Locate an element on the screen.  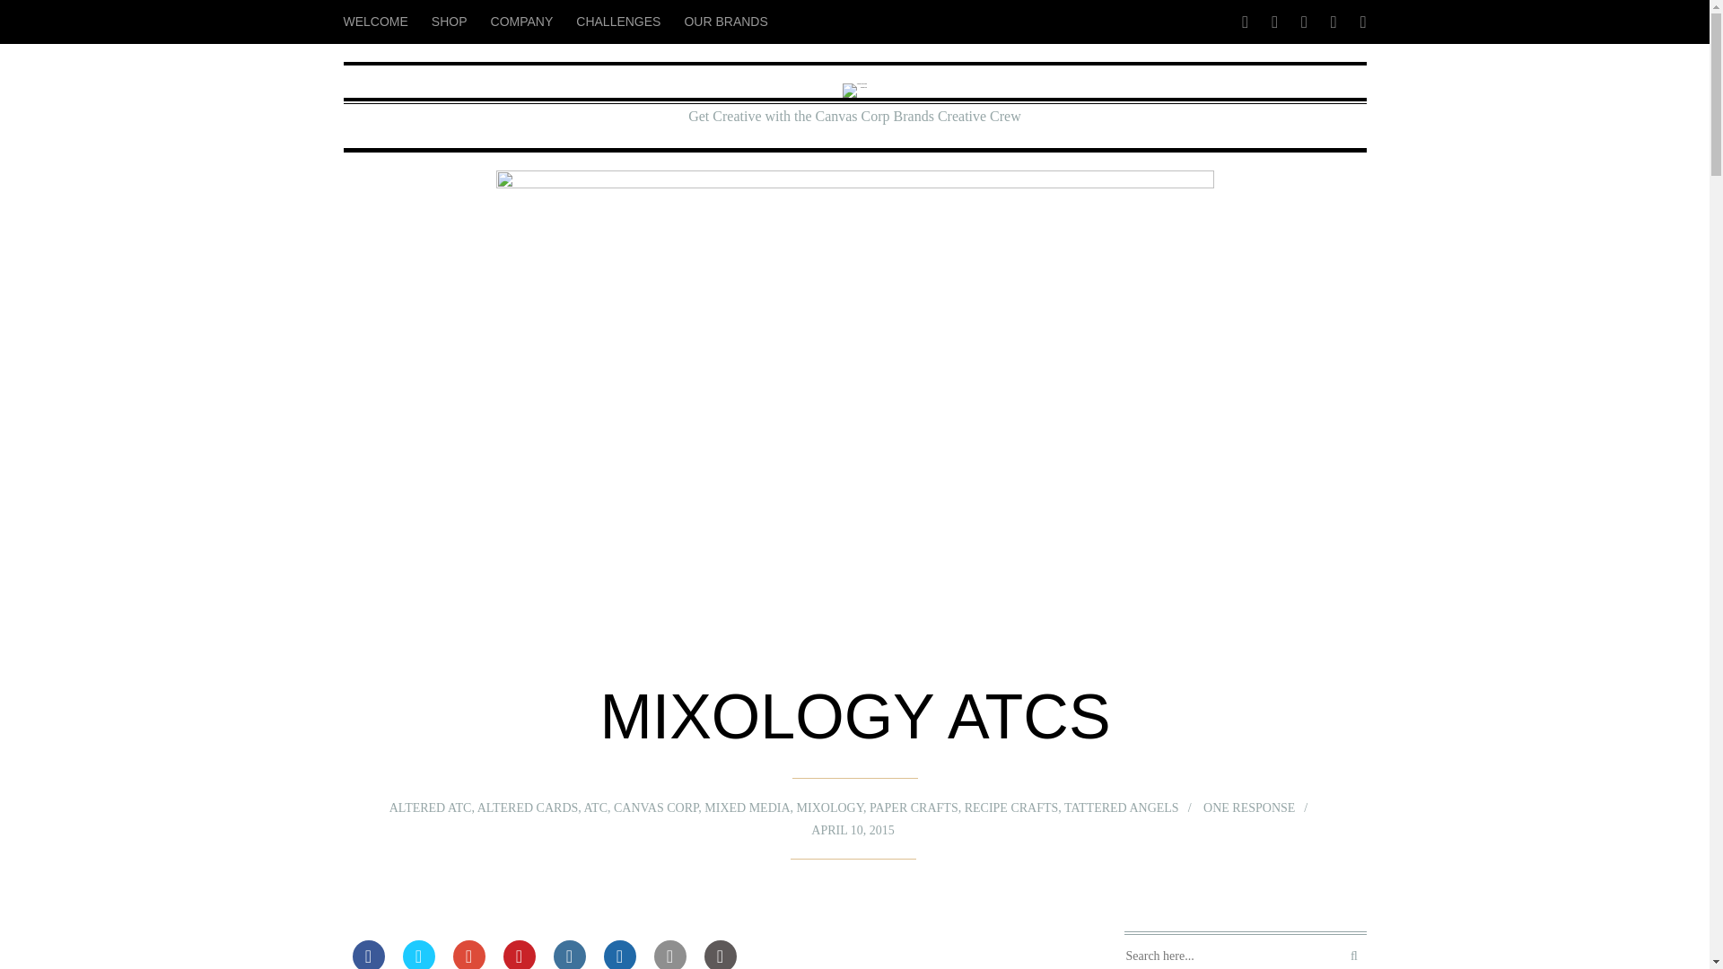
Share on Pinterest is located at coordinates (519, 955).